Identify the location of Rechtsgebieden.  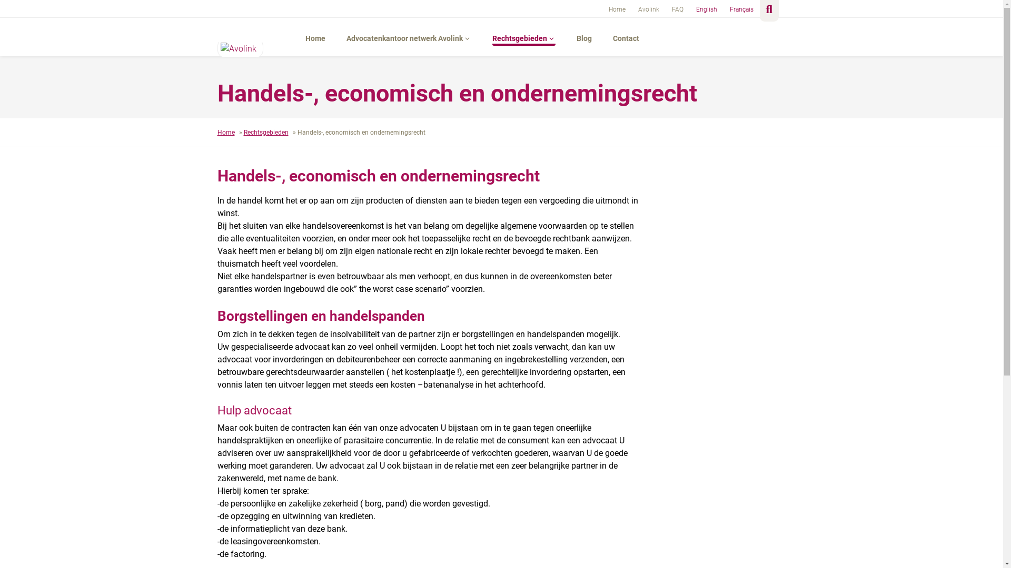
(523, 37).